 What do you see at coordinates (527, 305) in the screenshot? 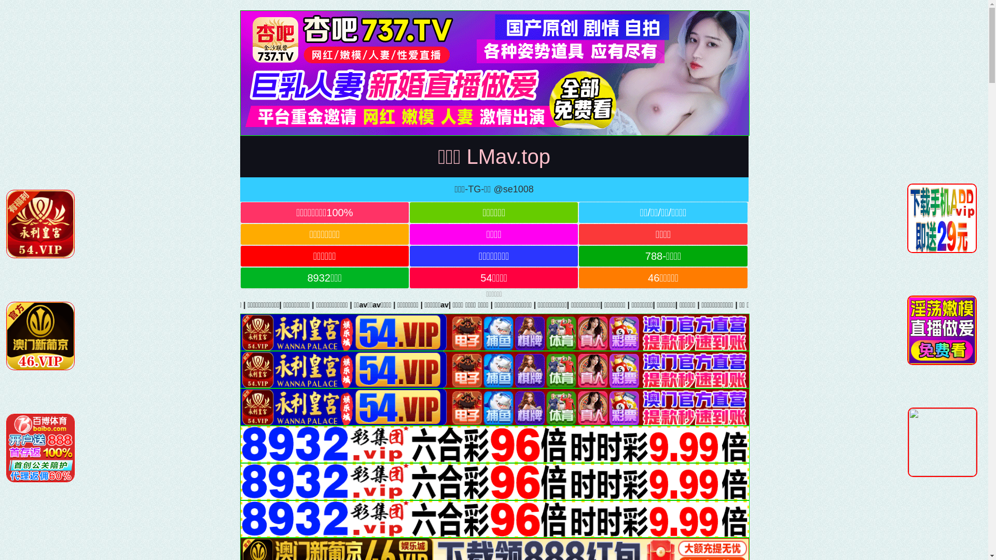
I see `|` at bounding box center [527, 305].